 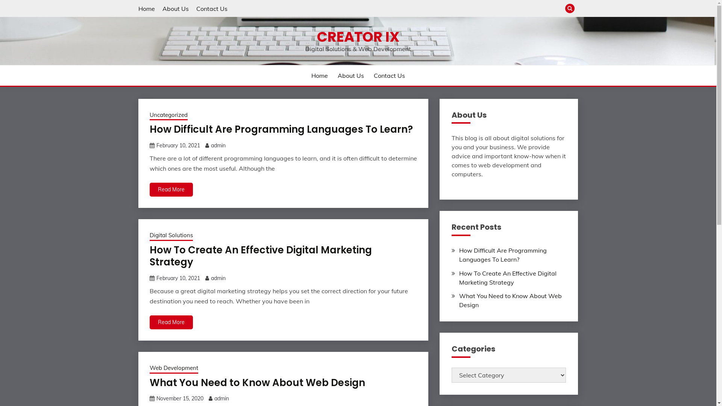 What do you see at coordinates (147, 8) in the screenshot?
I see `Home` at bounding box center [147, 8].